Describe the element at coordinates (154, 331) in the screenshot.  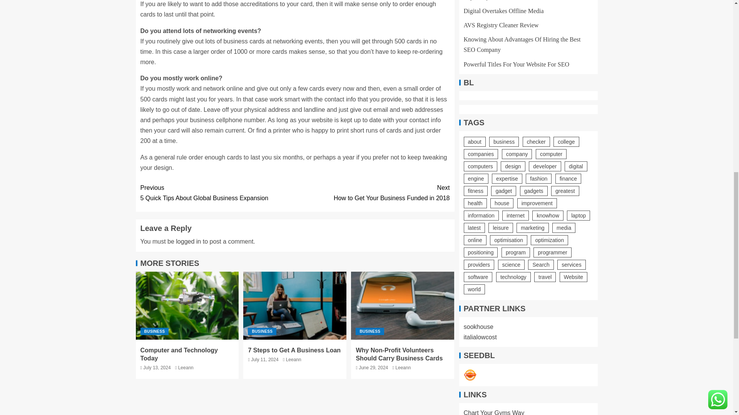
I see `BUSINESS` at that location.